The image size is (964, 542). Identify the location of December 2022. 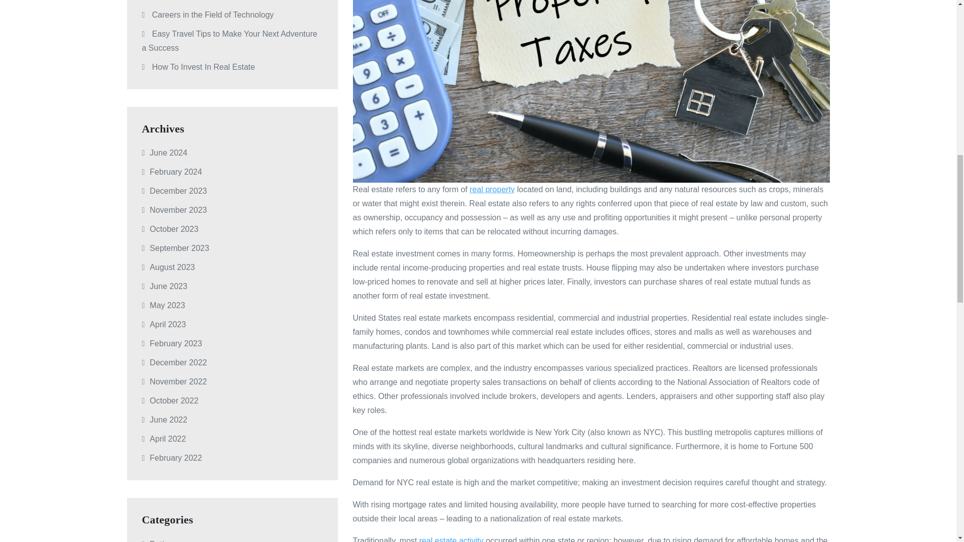
(178, 362).